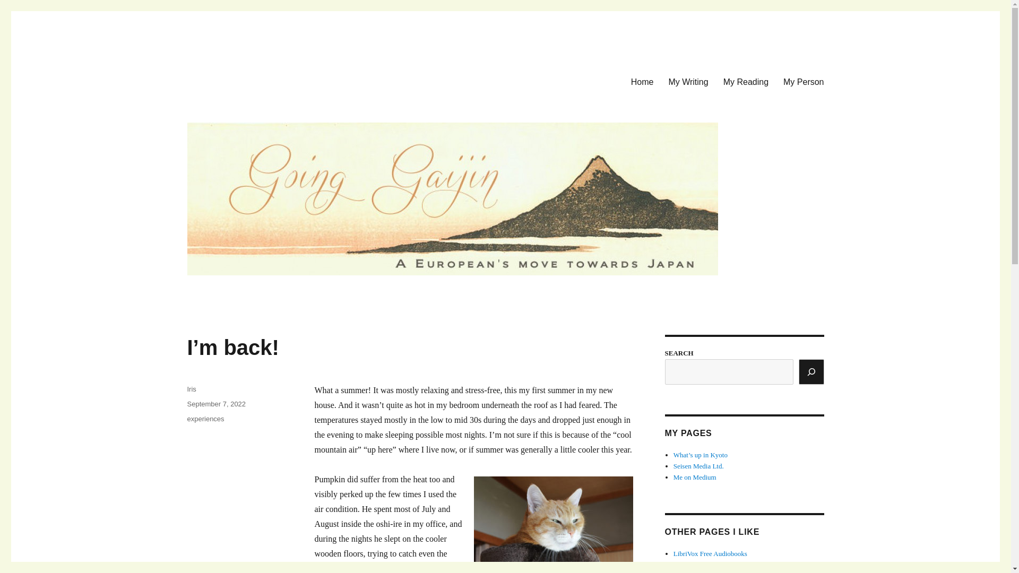 This screenshot has width=1019, height=573. Describe the element at coordinates (710, 553) in the screenshot. I see `LibriVox Free Audiobooks` at that location.